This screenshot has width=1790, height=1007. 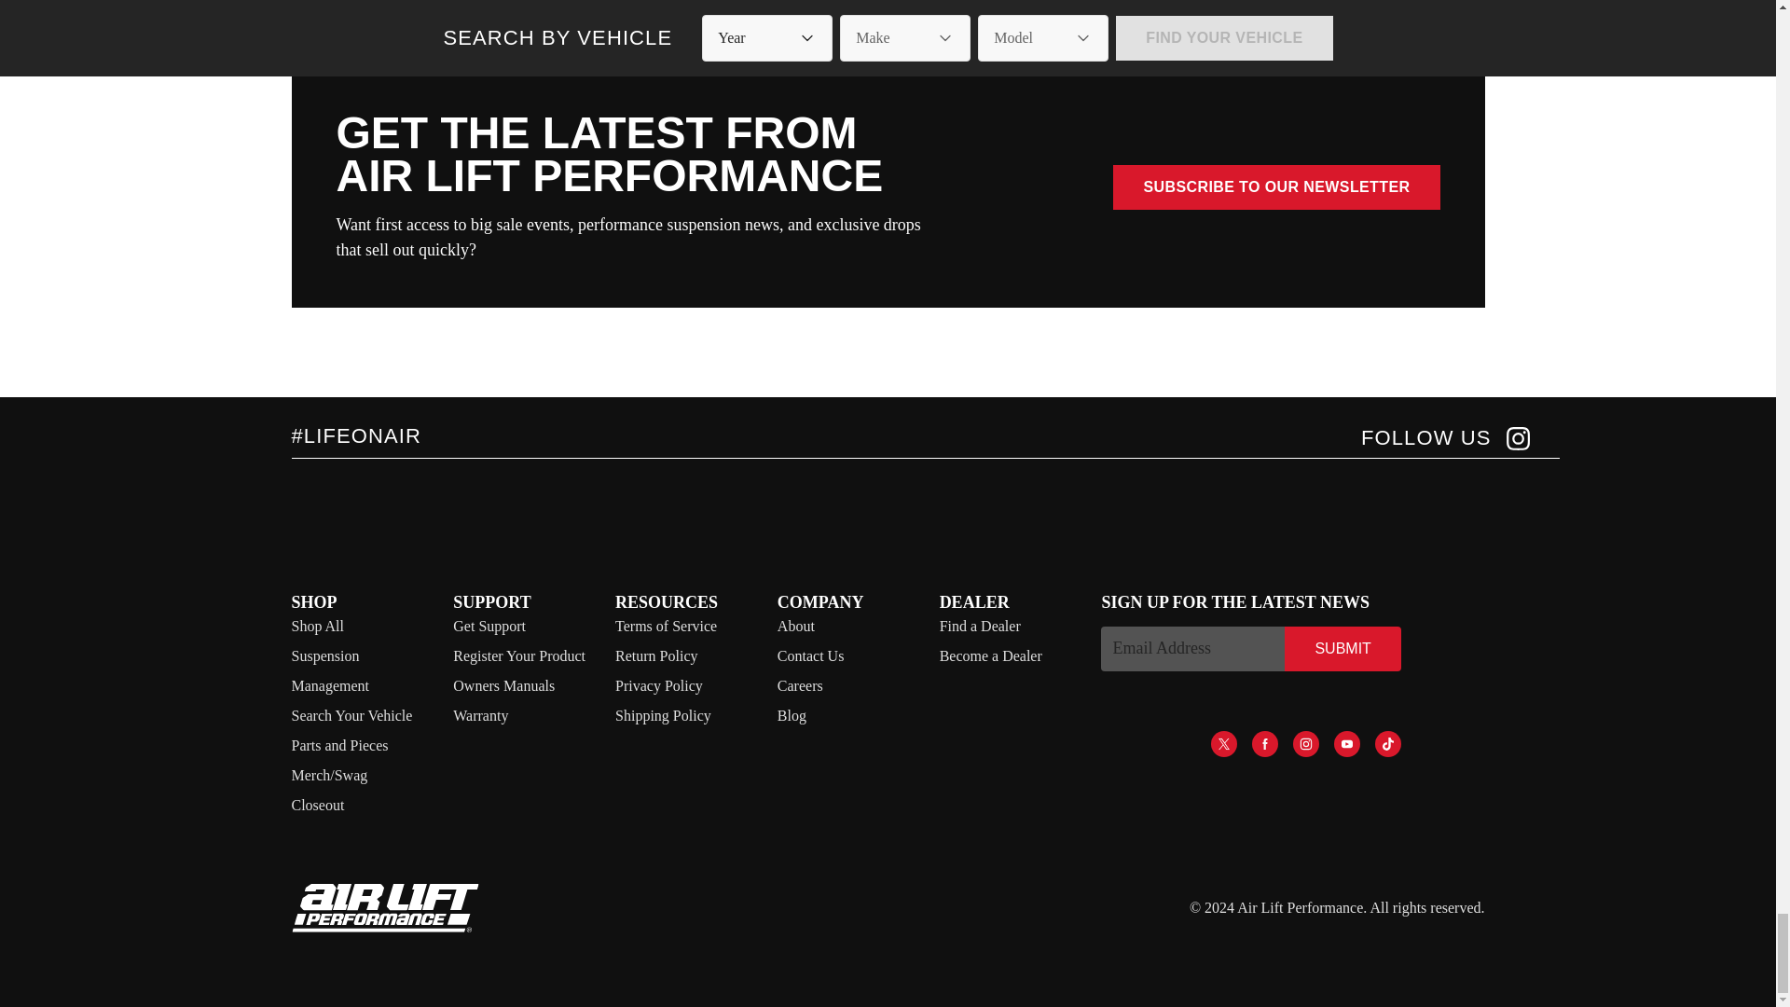 What do you see at coordinates (317, 627) in the screenshot?
I see `Shop All` at bounding box center [317, 627].